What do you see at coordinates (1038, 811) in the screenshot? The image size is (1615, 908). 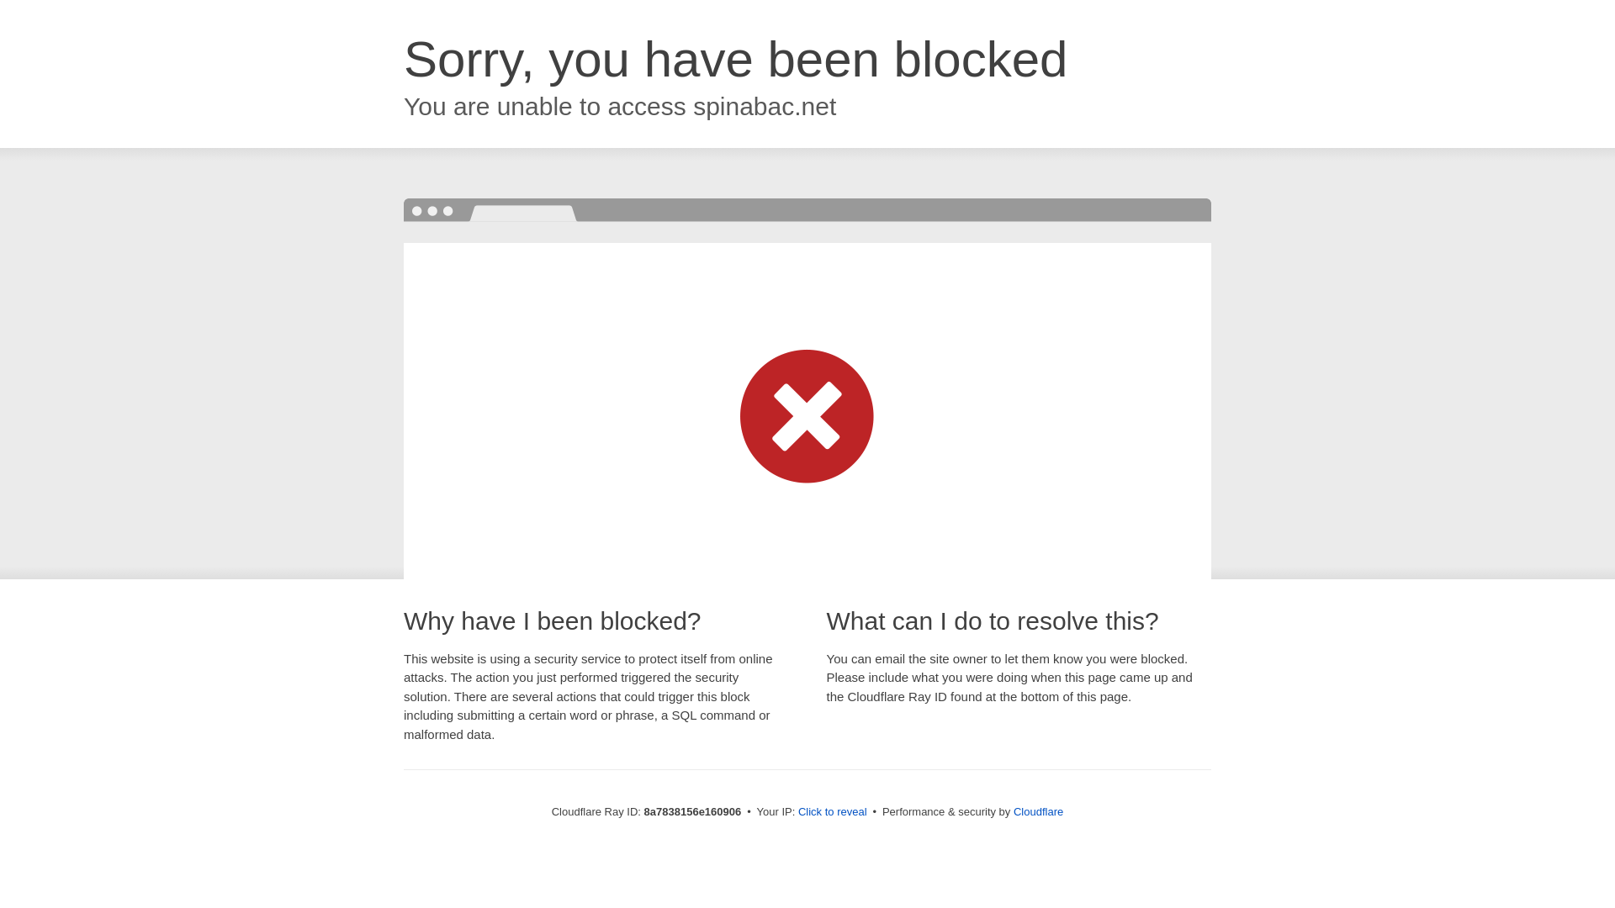 I see `Cloudflare` at bounding box center [1038, 811].